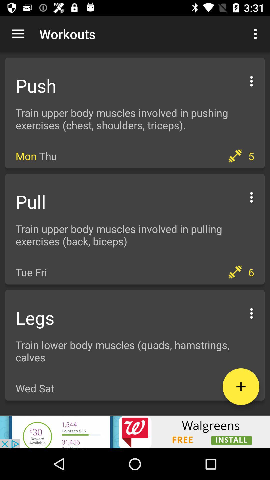  I want to click on advertisement, so click(135, 432).